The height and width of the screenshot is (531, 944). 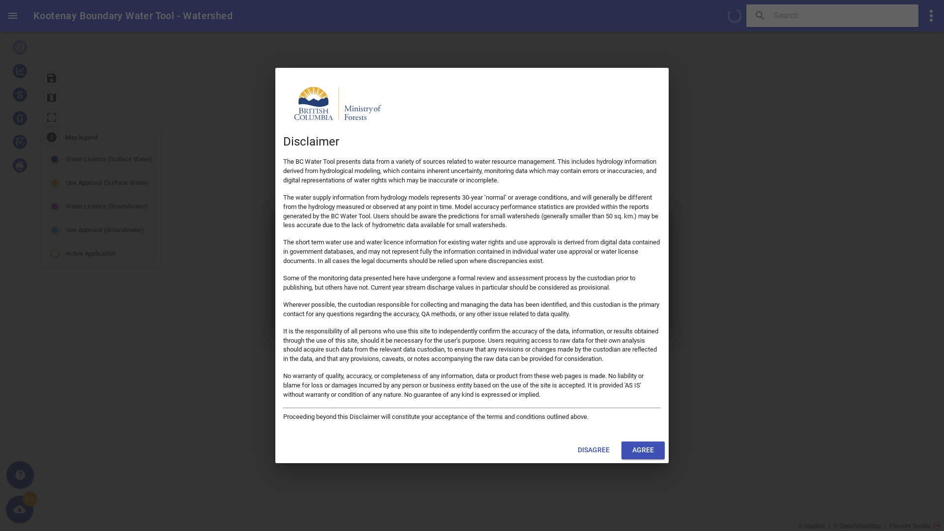 I want to click on crop_free, so click(x=52, y=118).